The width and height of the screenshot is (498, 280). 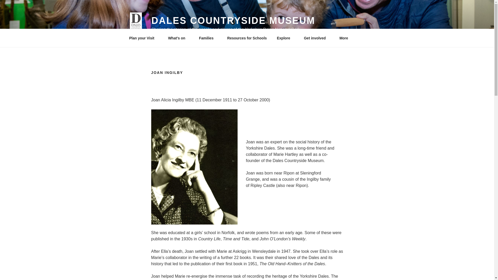 What do you see at coordinates (285, 38) in the screenshot?
I see `Explore` at bounding box center [285, 38].